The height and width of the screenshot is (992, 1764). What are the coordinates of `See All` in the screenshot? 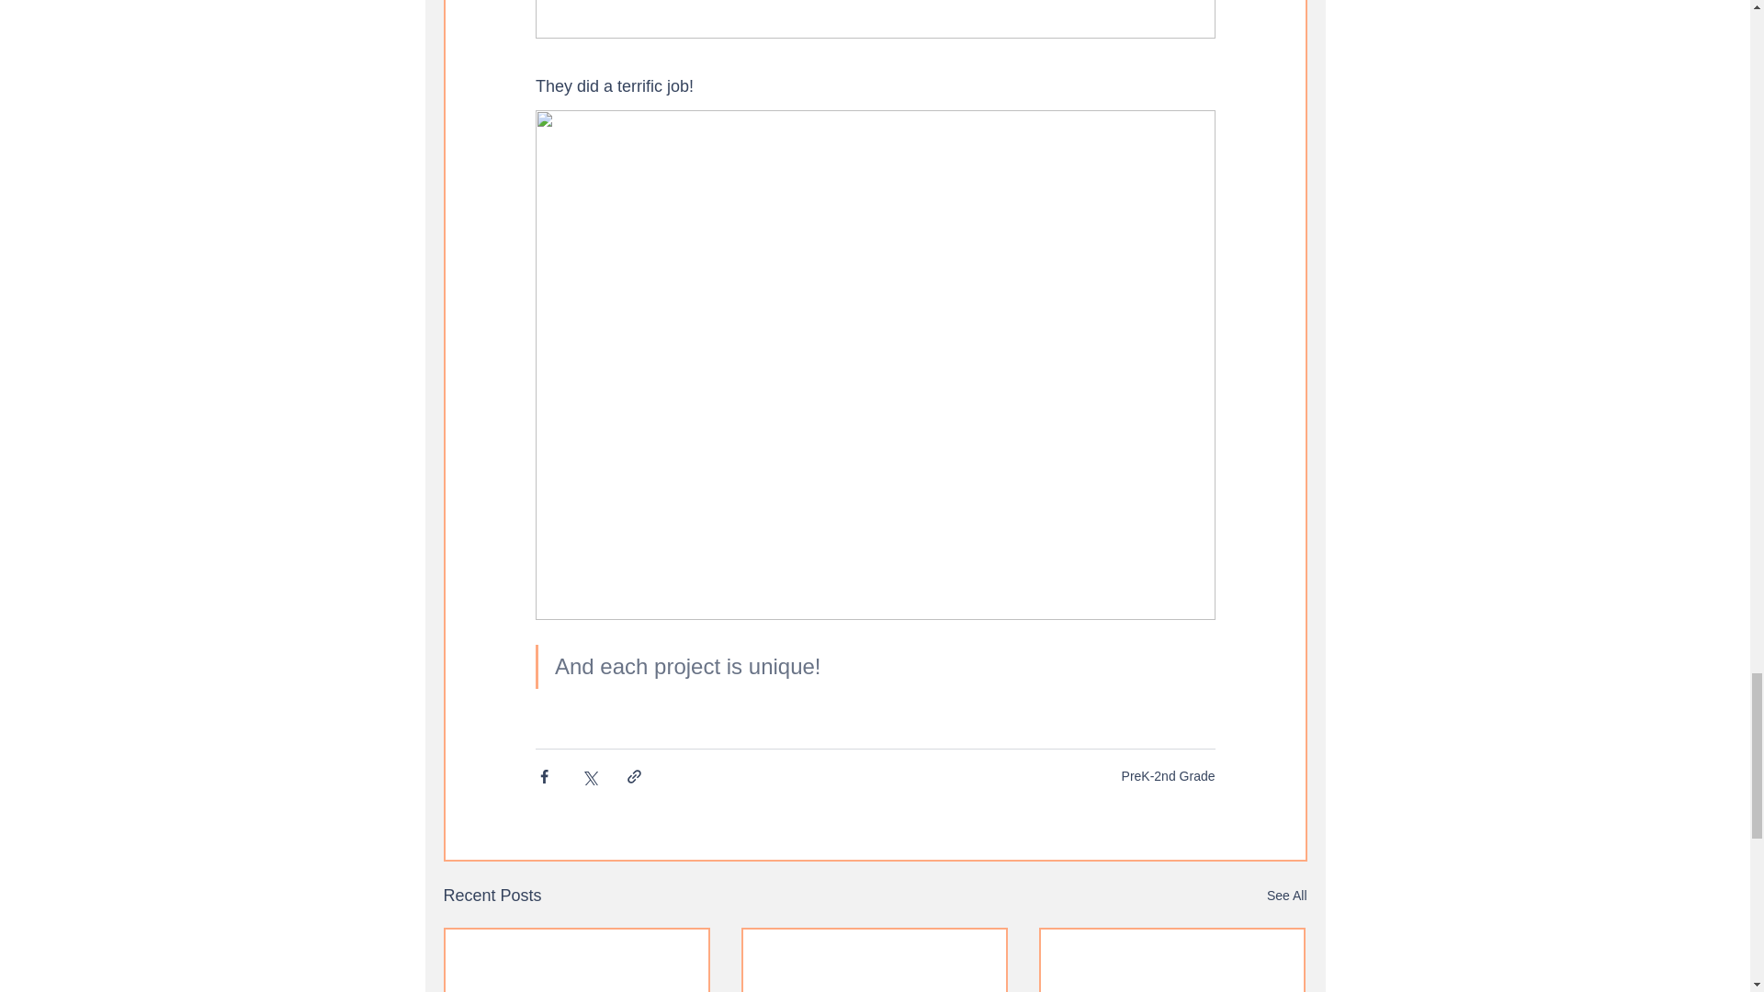 It's located at (1286, 896).